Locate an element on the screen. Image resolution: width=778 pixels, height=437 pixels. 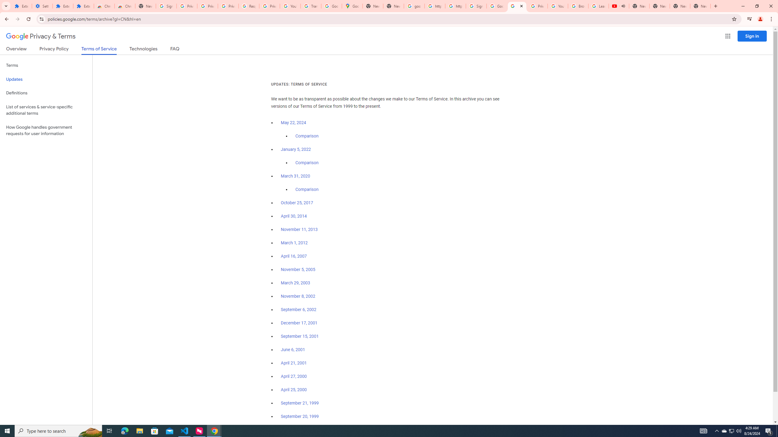
November 11, 2013 is located at coordinates (300, 229).